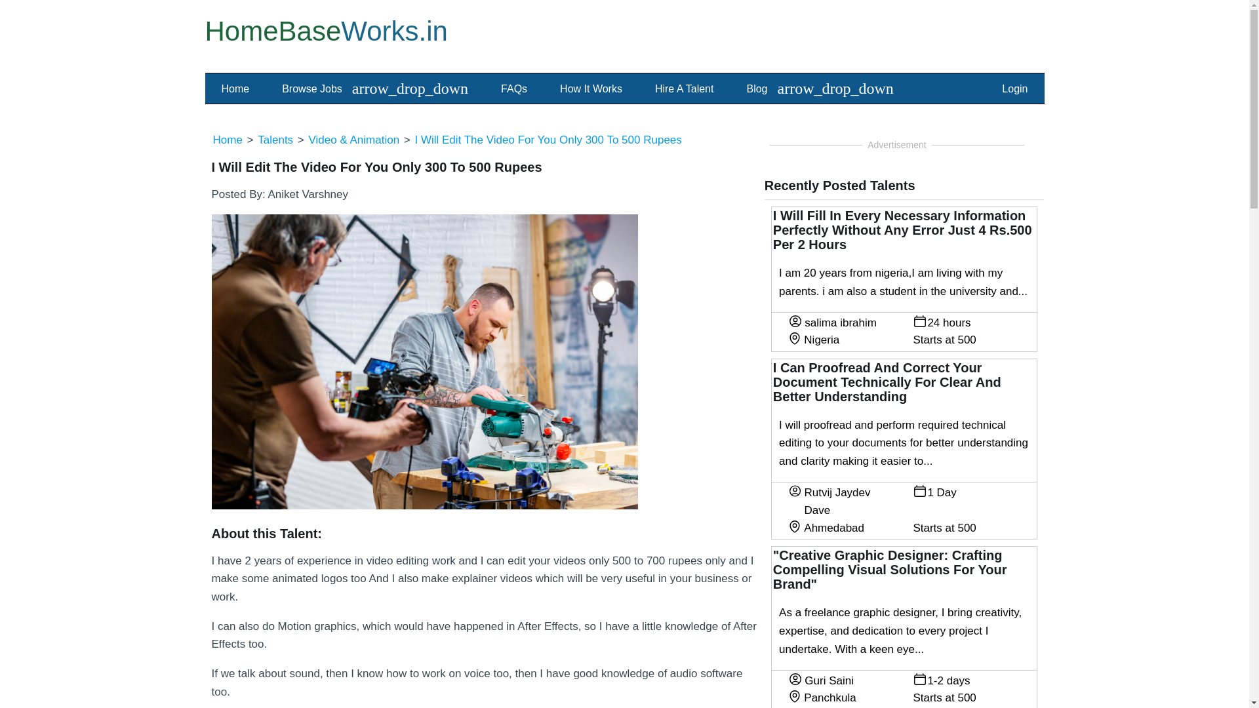 This screenshot has height=708, width=1259. I want to click on How It Works, so click(591, 89).